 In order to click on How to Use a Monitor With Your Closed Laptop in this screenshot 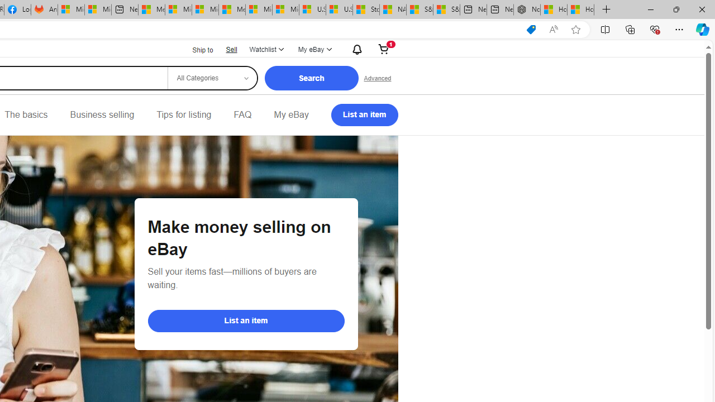, I will do `click(581, 10)`.